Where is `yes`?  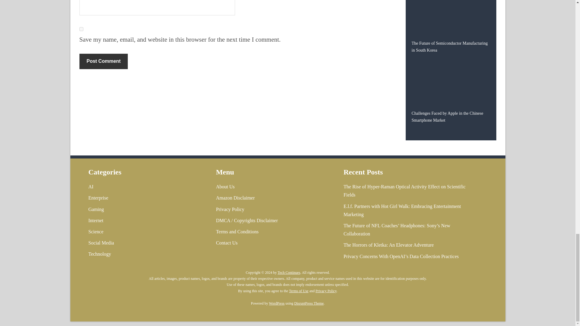 yes is located at coordinates (81, 29).